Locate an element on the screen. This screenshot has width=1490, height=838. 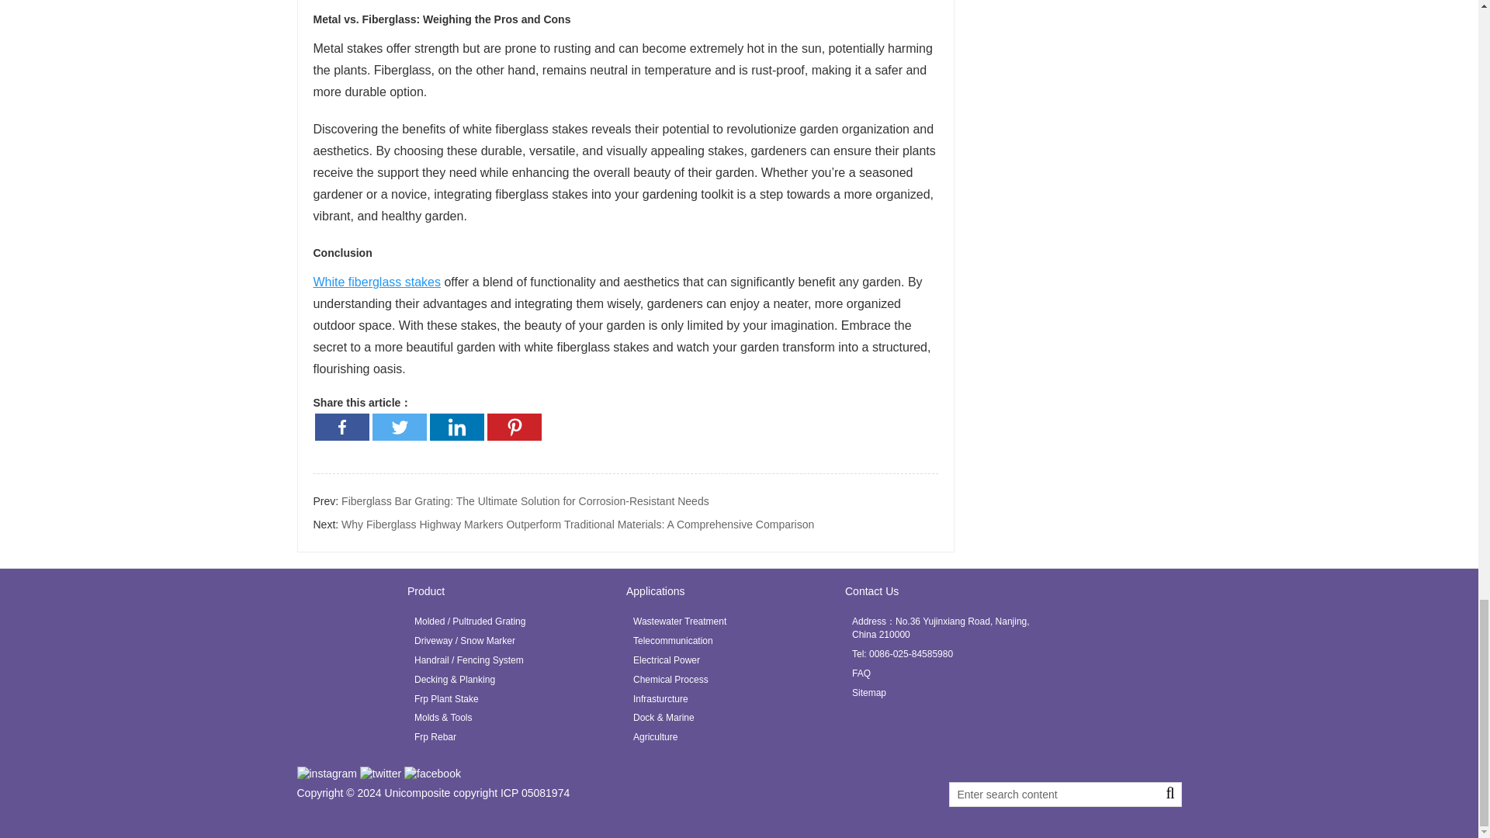
twitter is located at coordinates (380, 774).